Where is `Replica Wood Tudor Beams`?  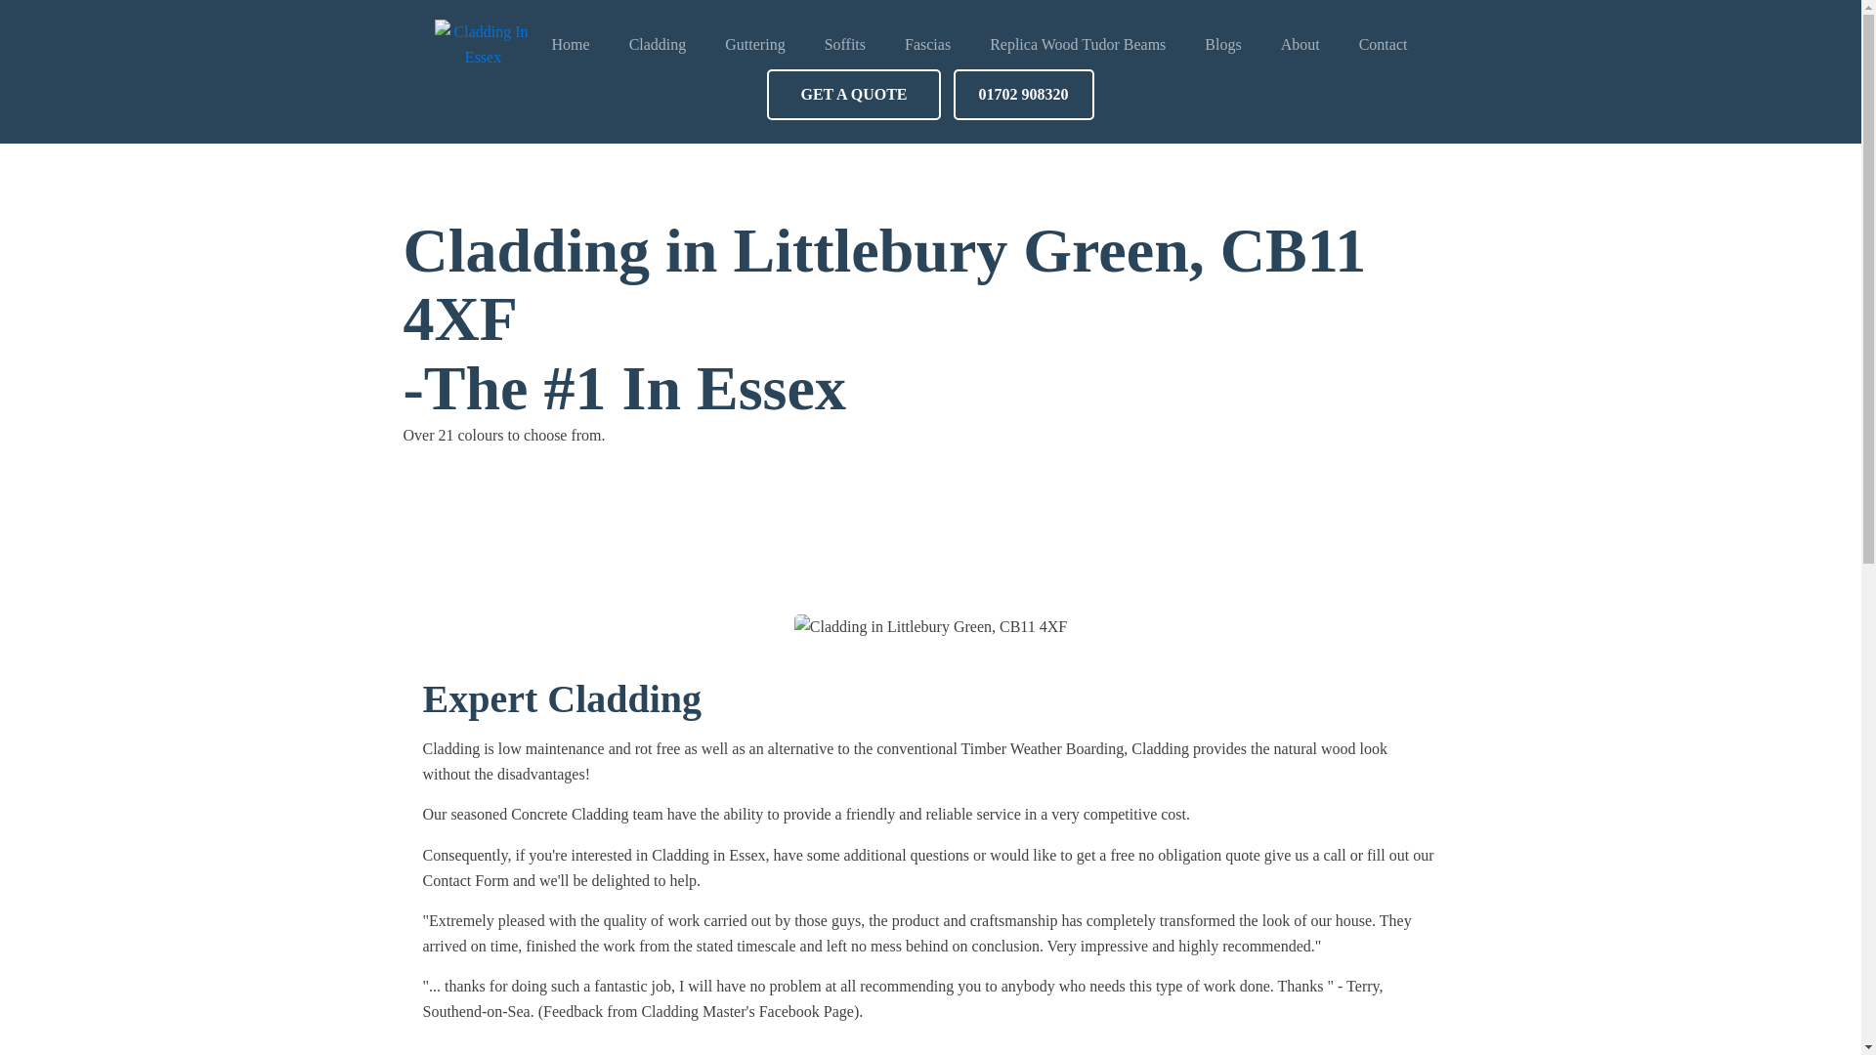
Replica Wood Tudor Beams is located at coordinates (1077, 45).